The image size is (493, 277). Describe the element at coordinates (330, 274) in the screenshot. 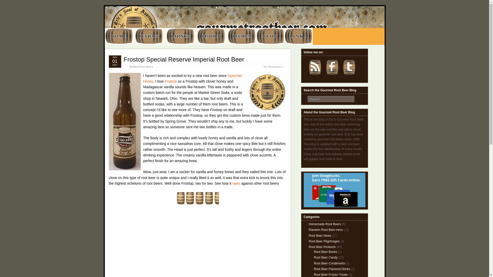

I see `Root Beer Frozen Treats` at that location.